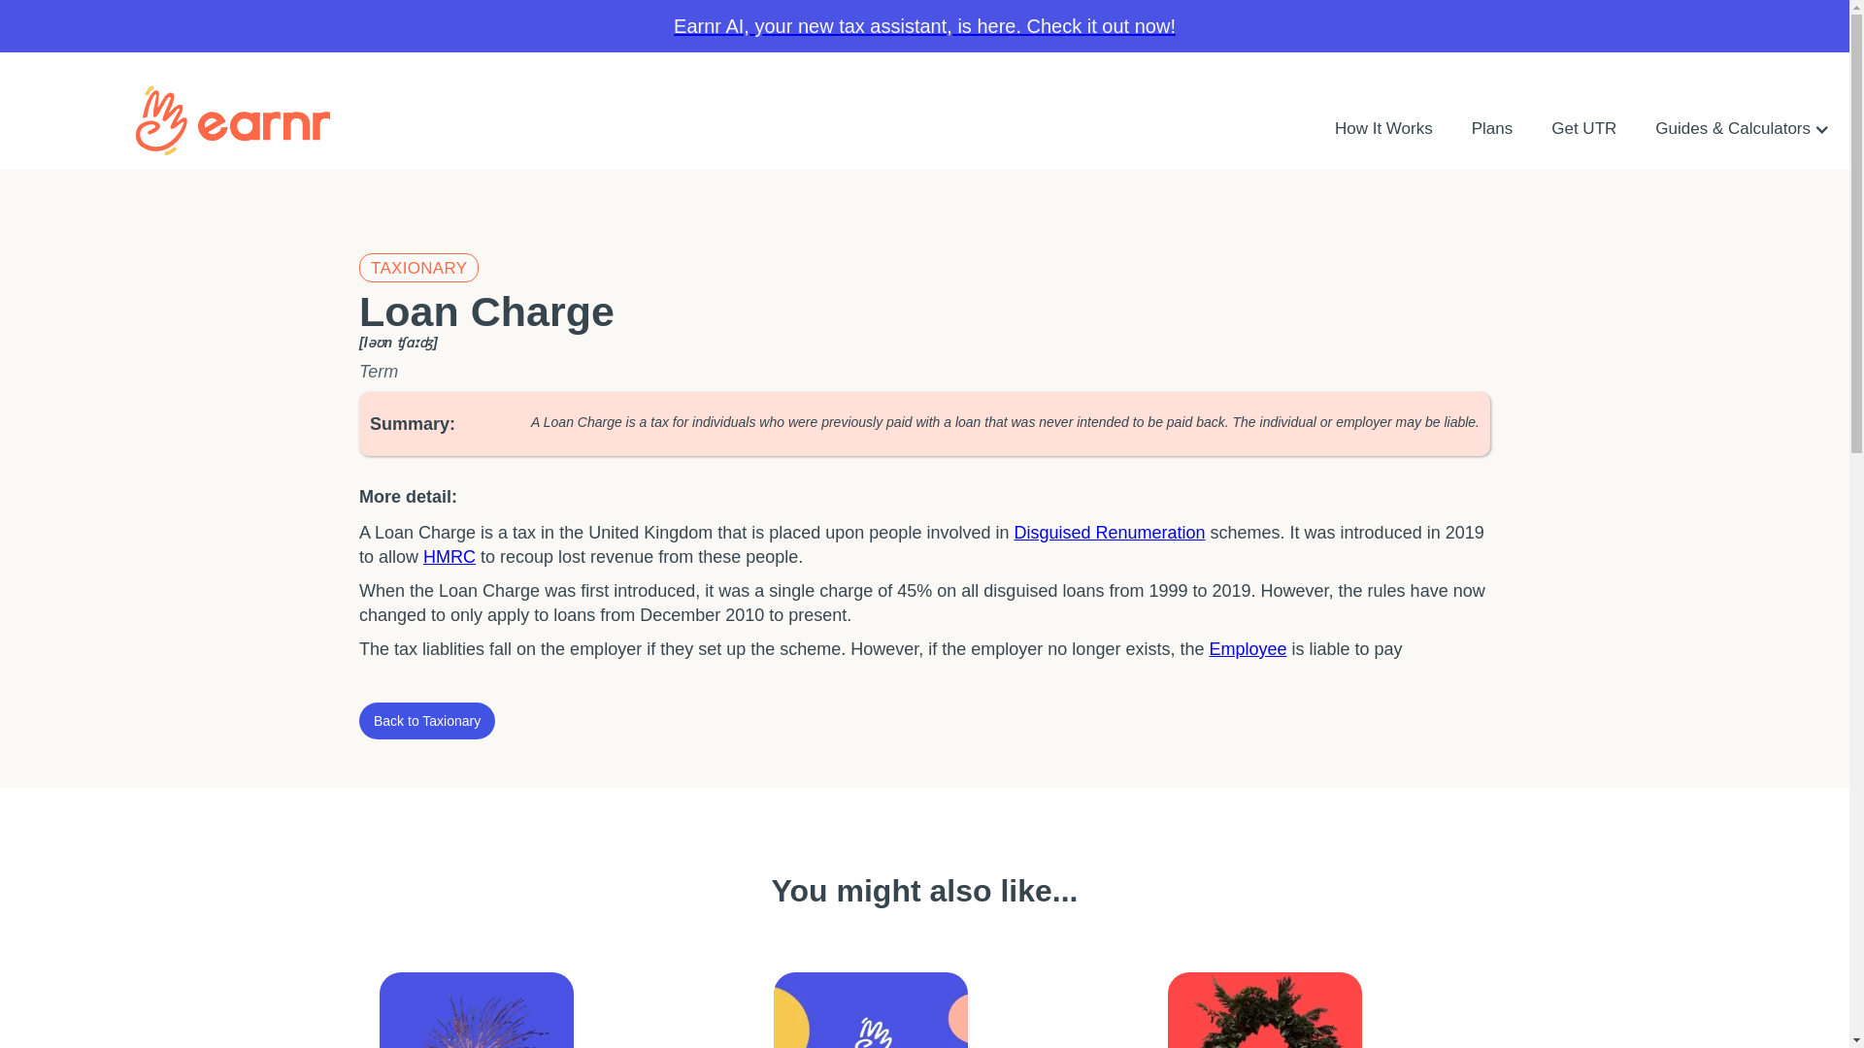 The image size is (1864, 1048). Describe the element at coordinates (449, 557) in the screenshot. I see `HMRC` at that location.